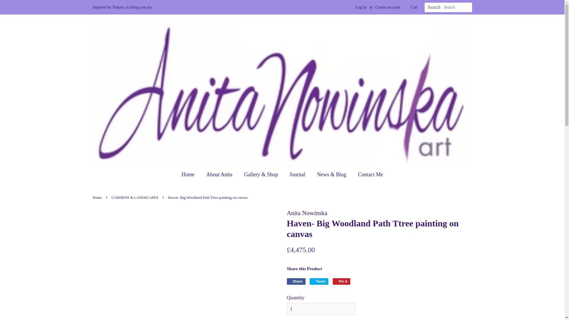  What do you see at coordinates (298, 175) in the screenshot?
I see `Tweet on Twitter` at bounding box center [298, 175].